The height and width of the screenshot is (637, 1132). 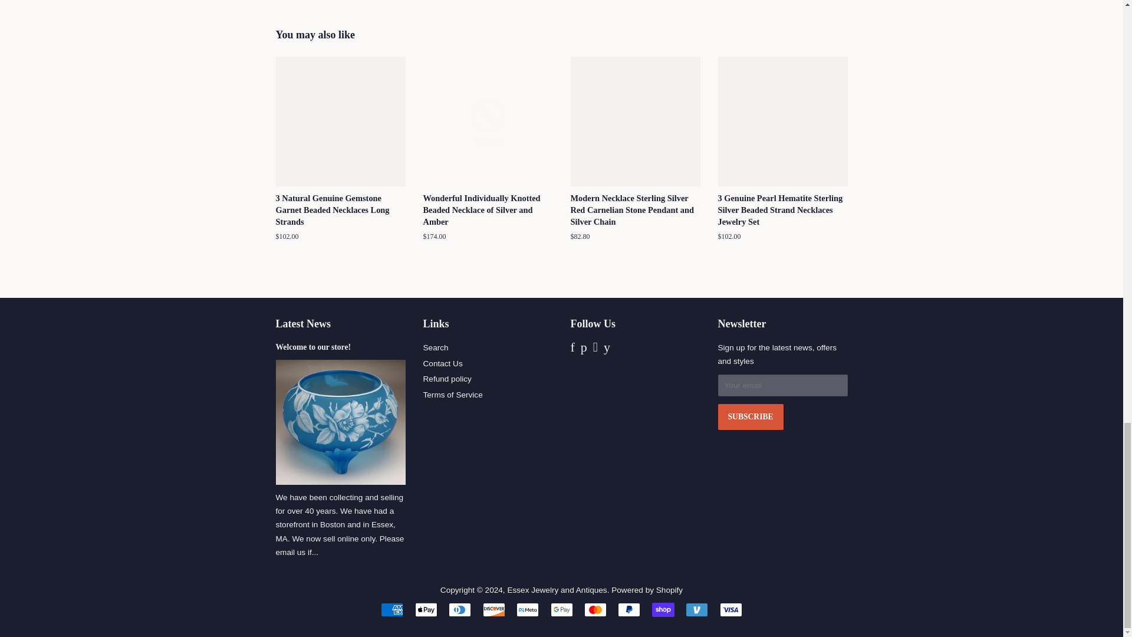 What do you see at coordinates (572, 349) in the screenshot?
I see `Essex Jewelry and Antiques on Facebook` at bounding box center [572, 349].